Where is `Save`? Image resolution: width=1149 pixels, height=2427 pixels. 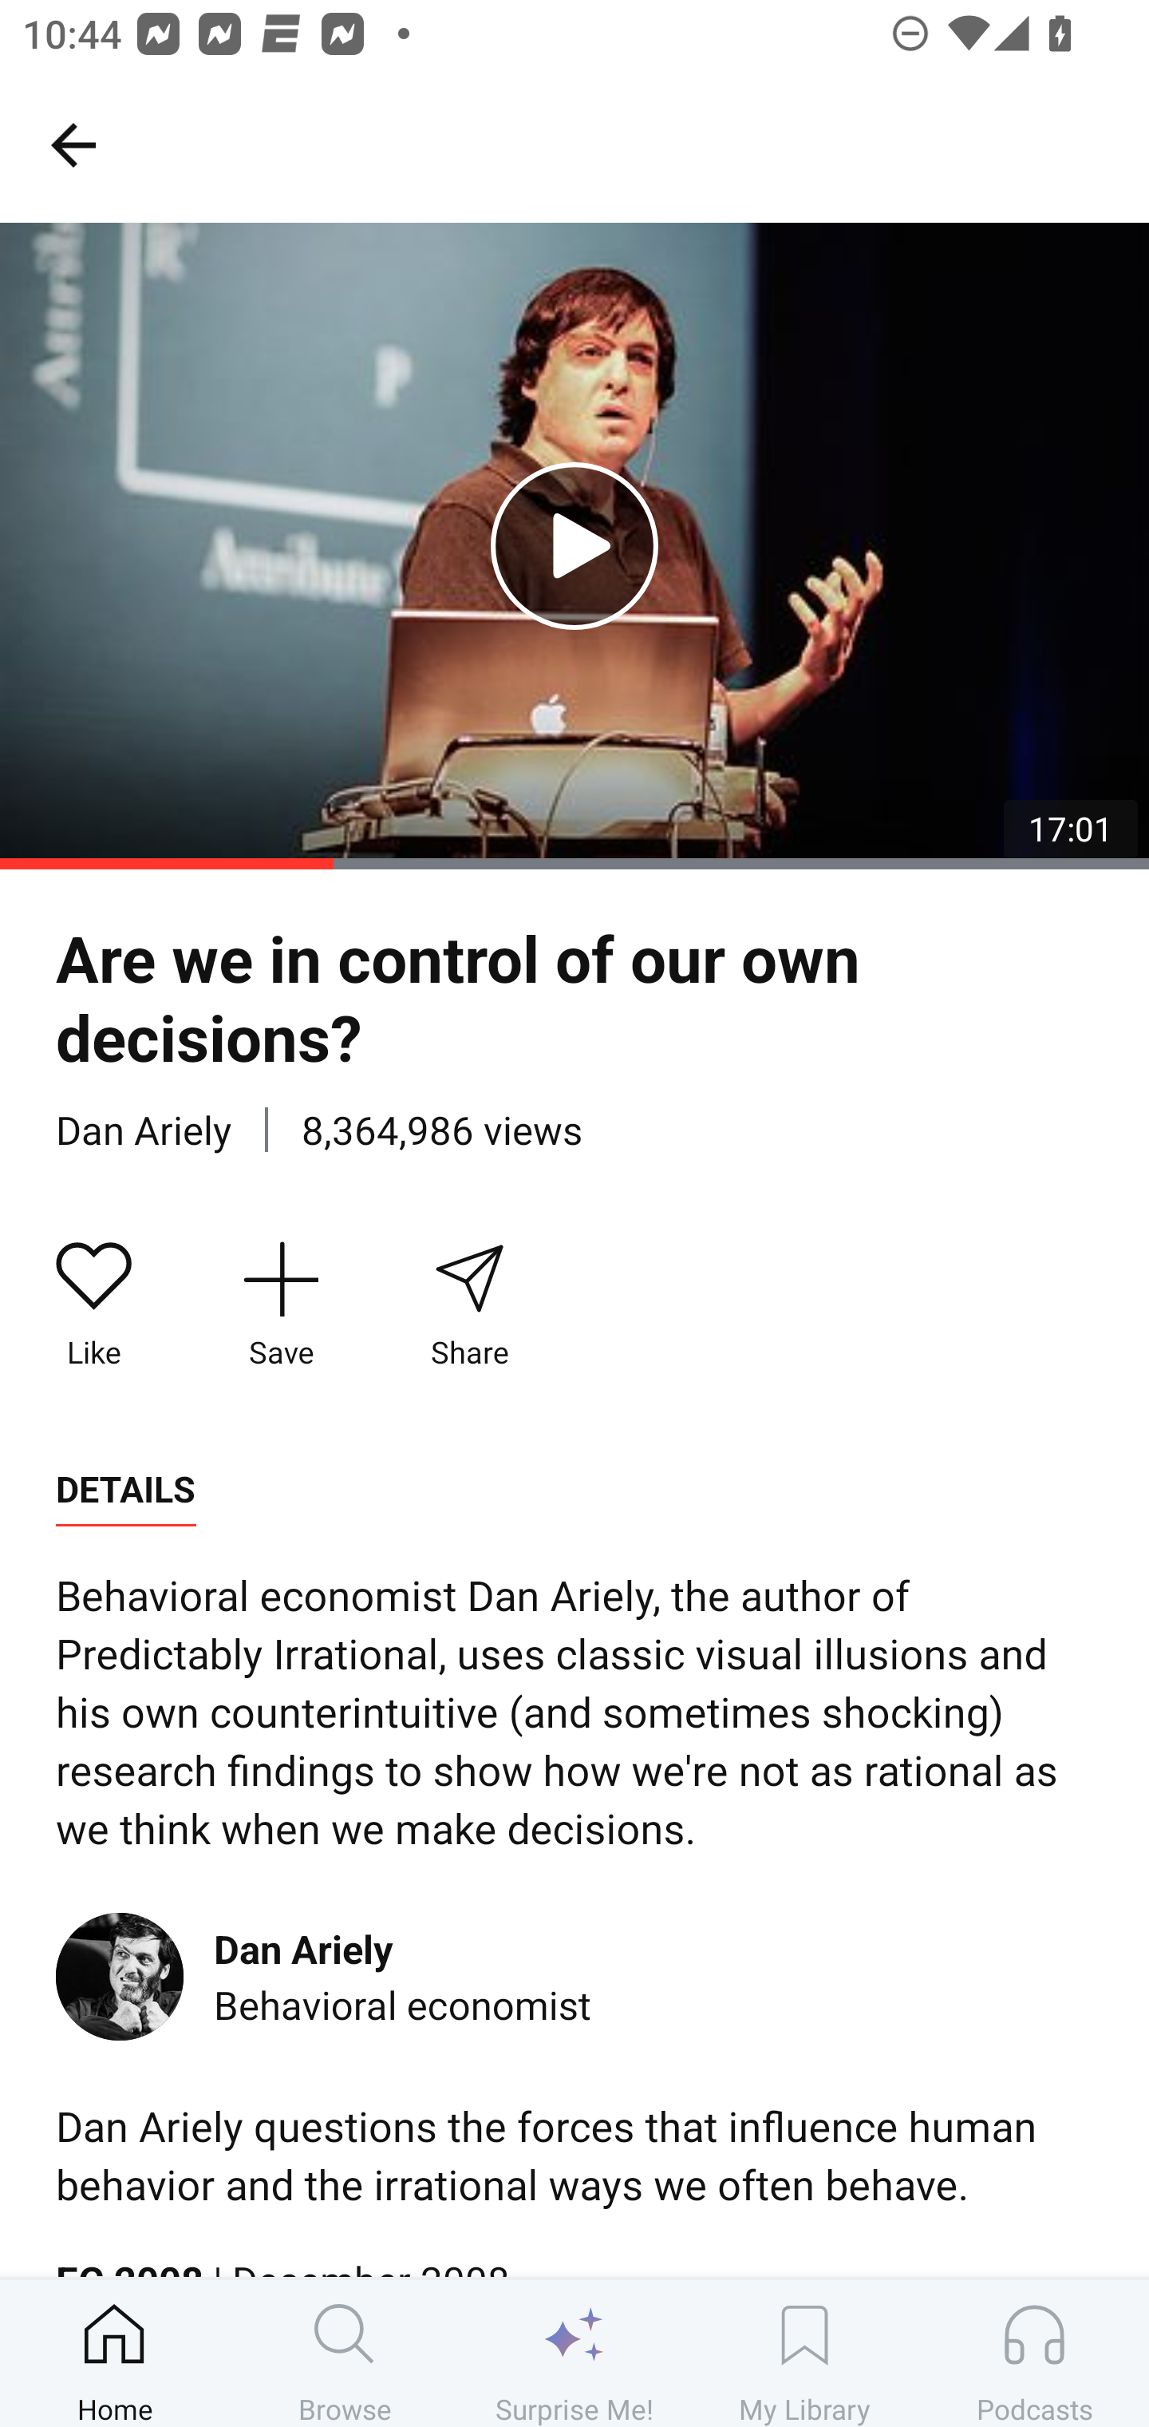
Save is located at coordinates (281, 1305).